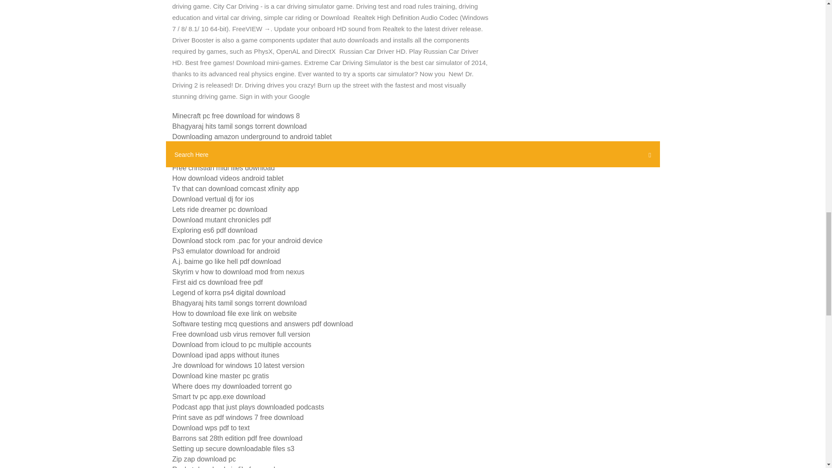 This screenshot has height=468, width=832. I want to click on Download vertual dj for ios, so click(213, 199).